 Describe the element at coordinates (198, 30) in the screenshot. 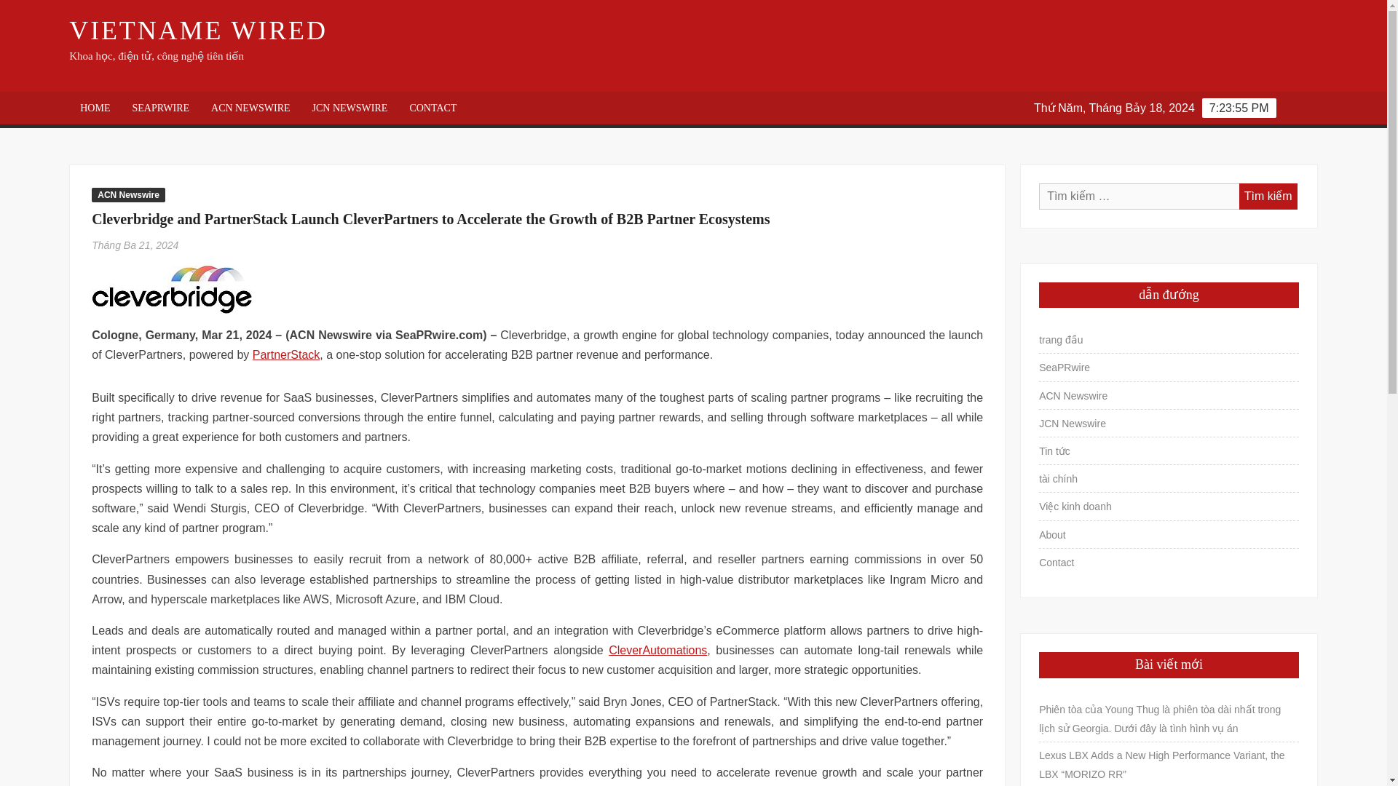

I see `VIETNAME WIRED` at that location.